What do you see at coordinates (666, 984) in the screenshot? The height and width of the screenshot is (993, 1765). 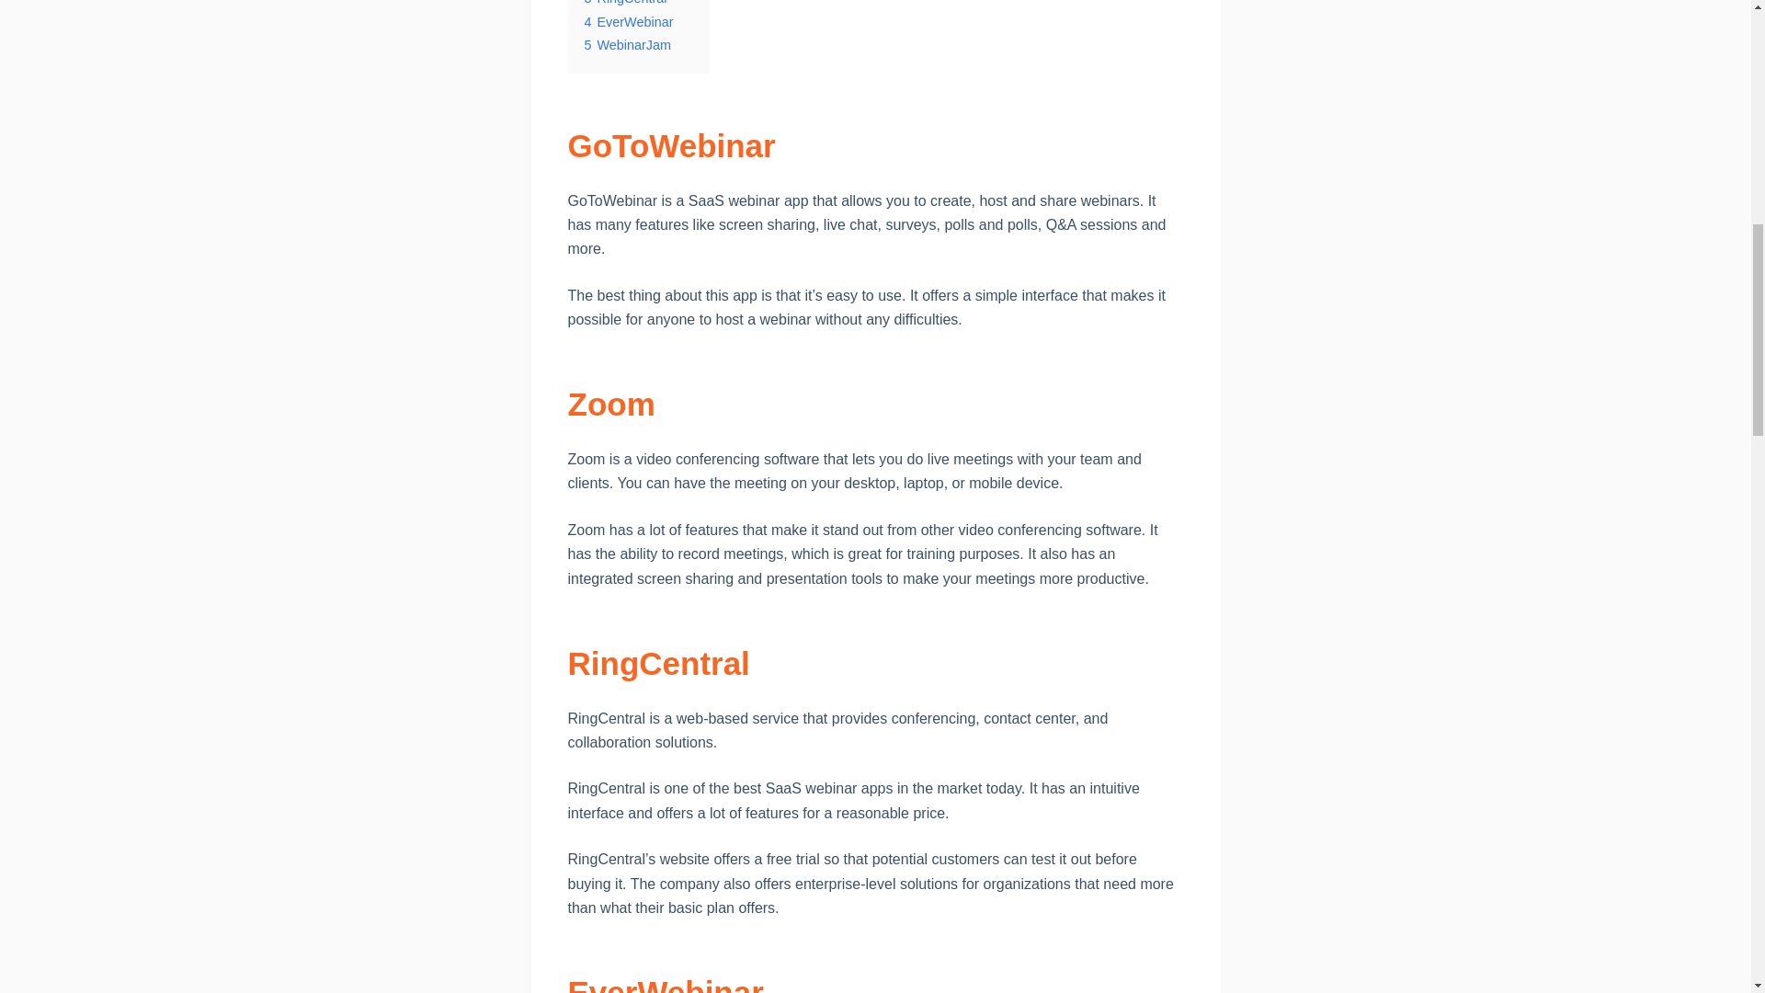 I see `EverWebinar` at bounding box center [666, 984].